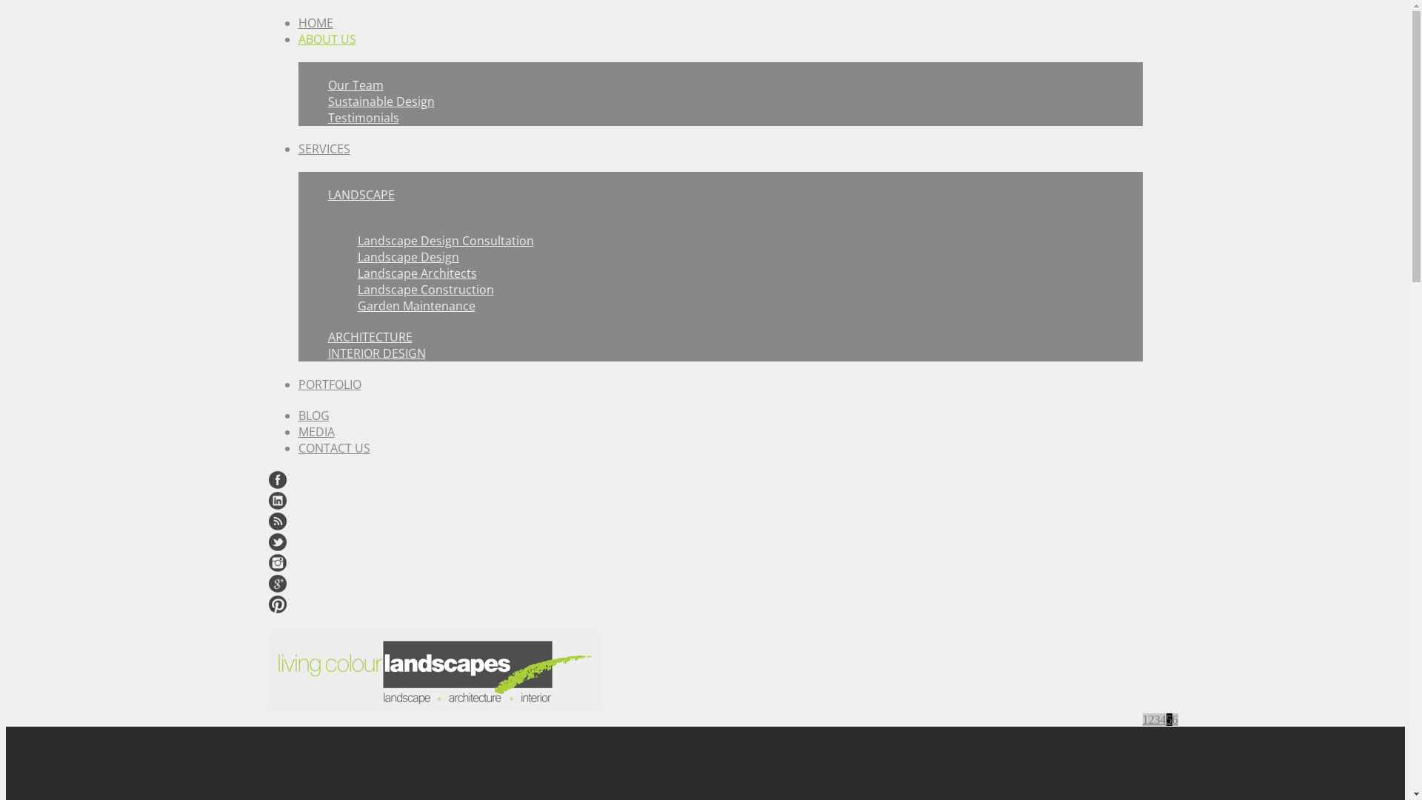  Describe the element at coordinates (355, 85) in the screenshot. I see `Our Team` at that location.